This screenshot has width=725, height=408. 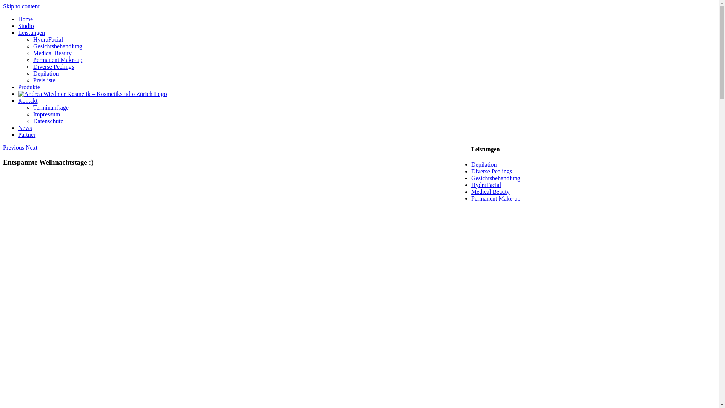 What do you see at coordinates (52, 53) in the screenshot?
I see `Medical Beauty` at bounding box center [52, 53].